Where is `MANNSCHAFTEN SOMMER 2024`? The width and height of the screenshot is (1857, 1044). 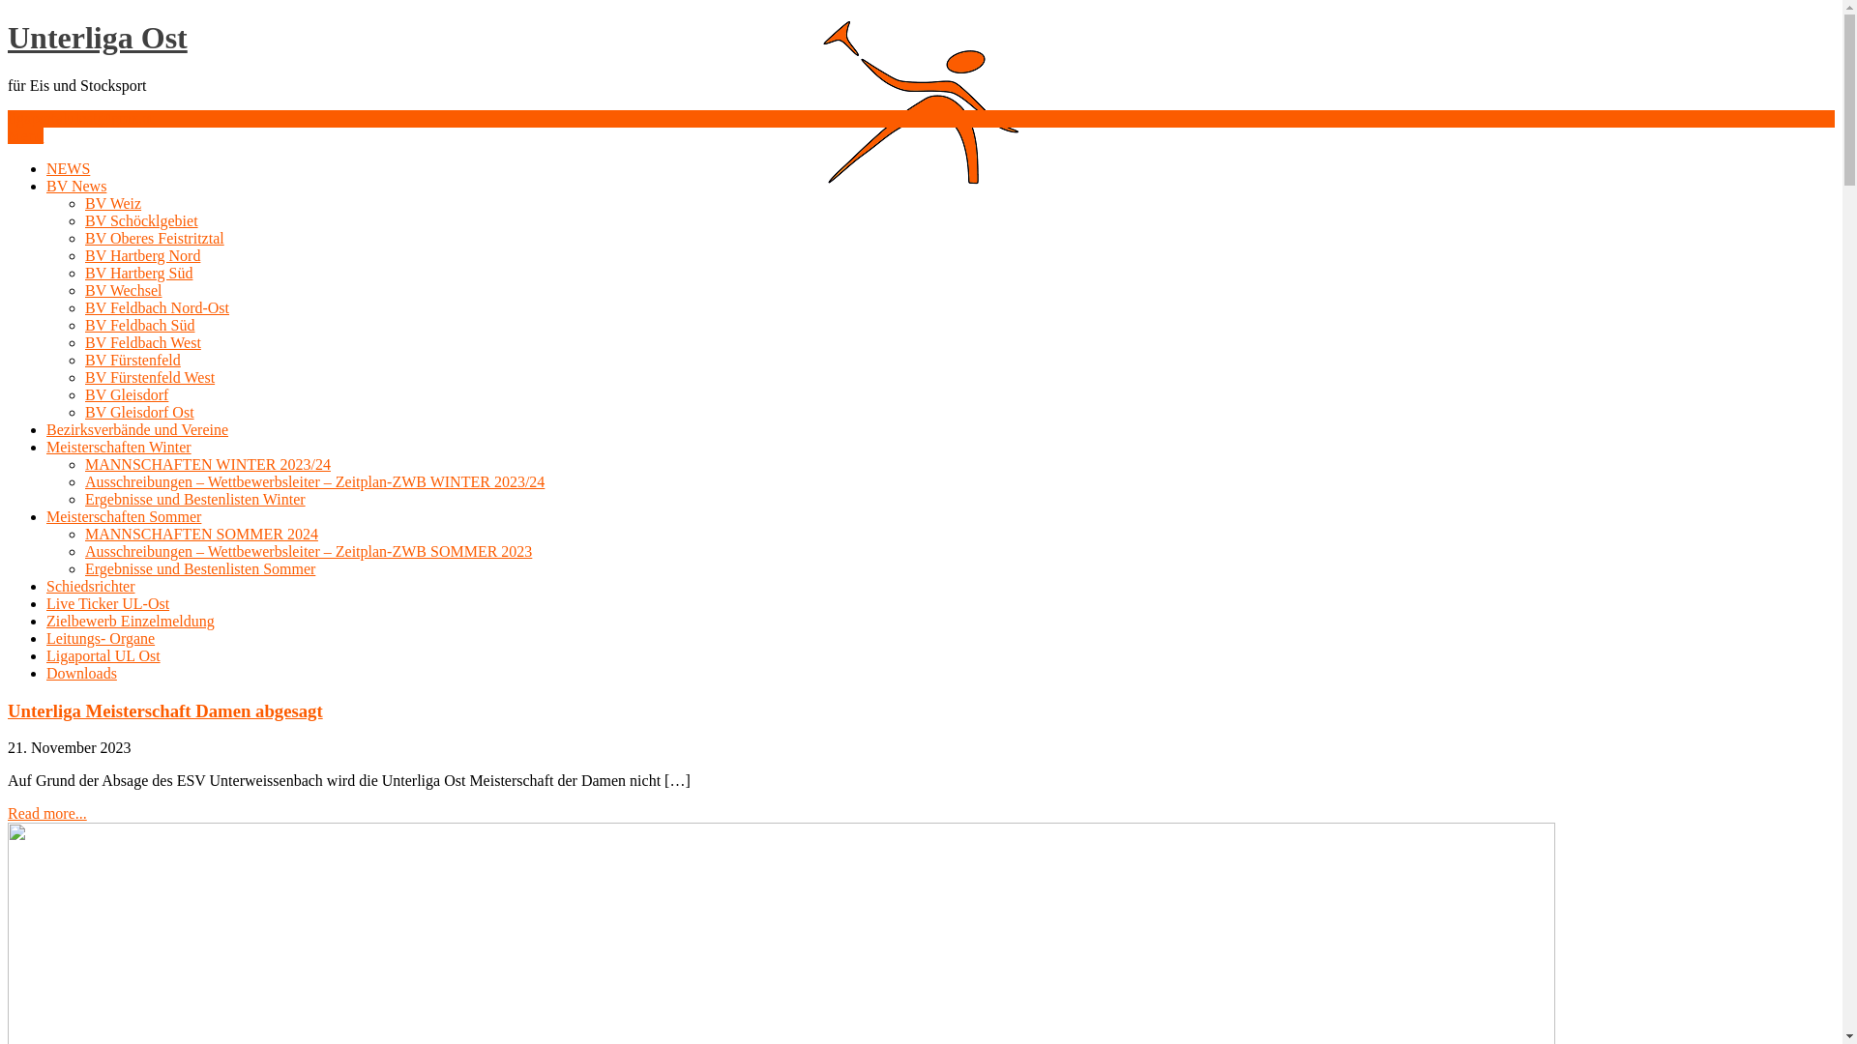
MANNSCHAFTEN SOMMER 2024 is located at coordinates (201, 534).